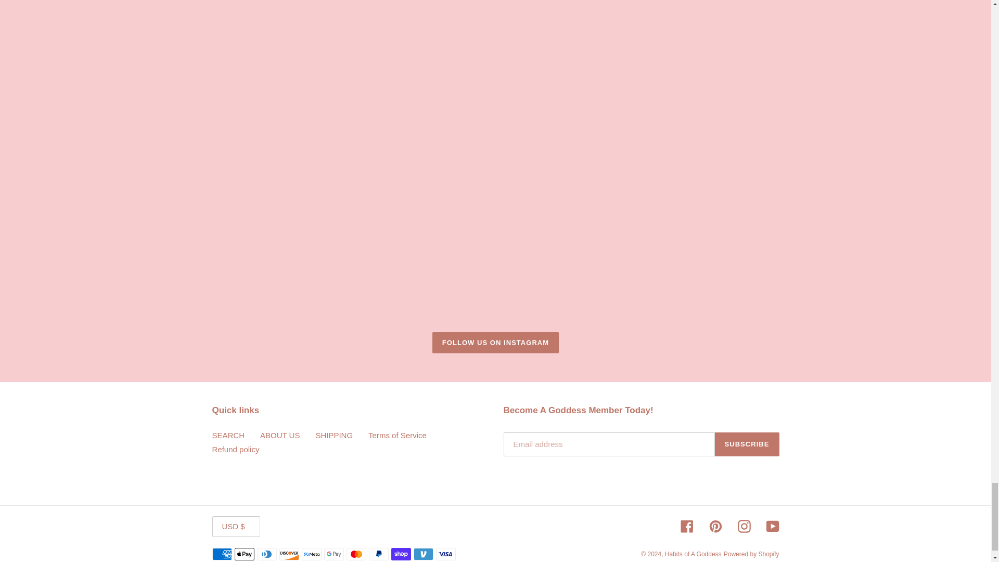 The height and width of the screenshot is (562, 999). I want to click on ABOUT US, so click(280, 435).